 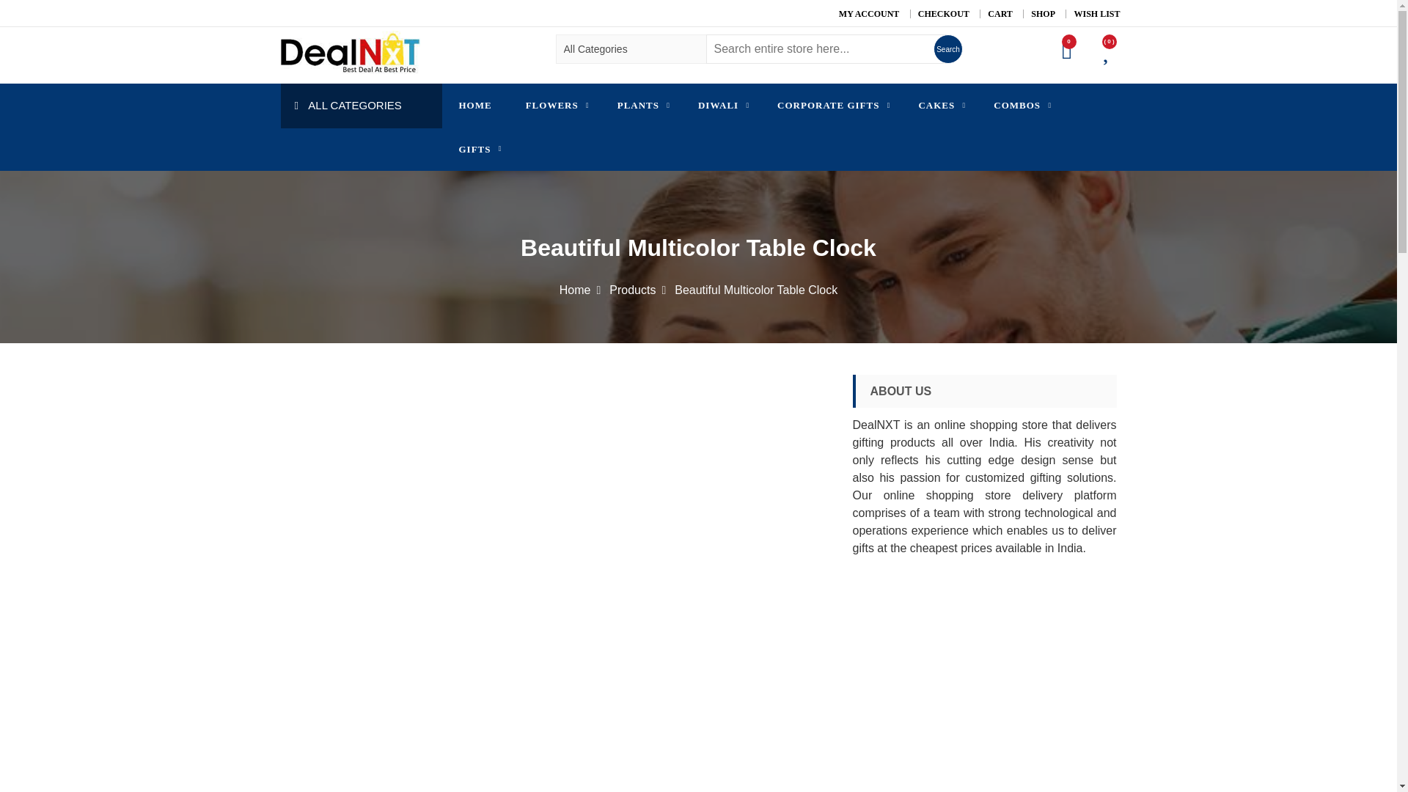 I want to click on FLOWERS, so click(x=554, y=106).